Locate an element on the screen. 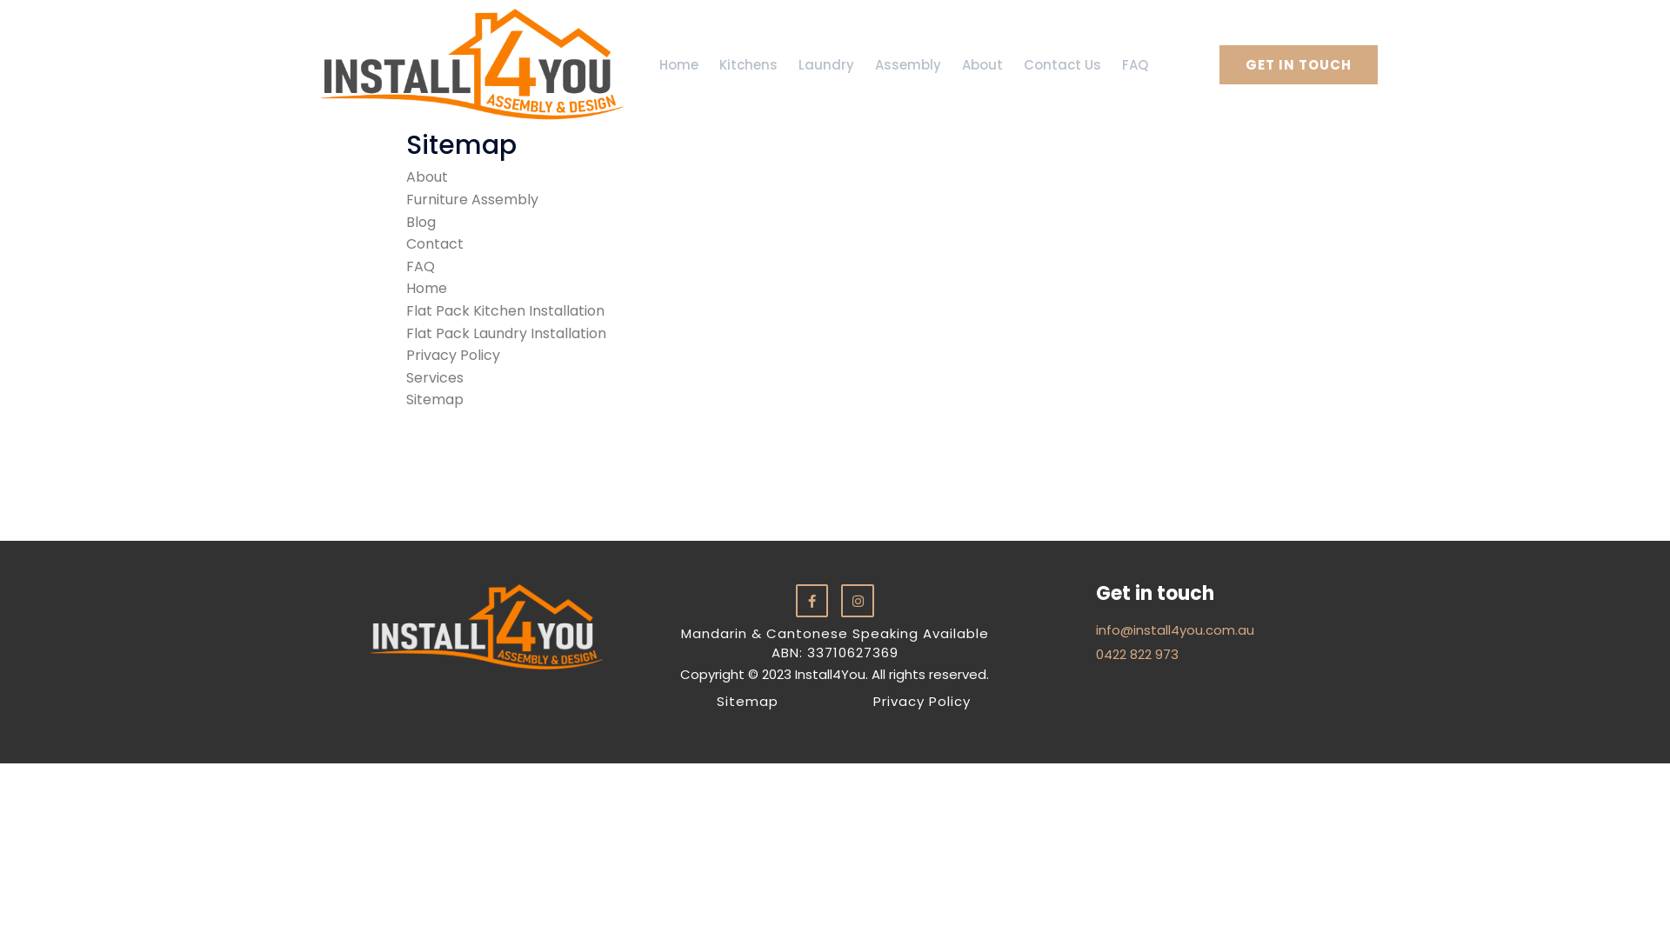  Flat Pack Kitchen Installation is located at coordinates (505, 311).